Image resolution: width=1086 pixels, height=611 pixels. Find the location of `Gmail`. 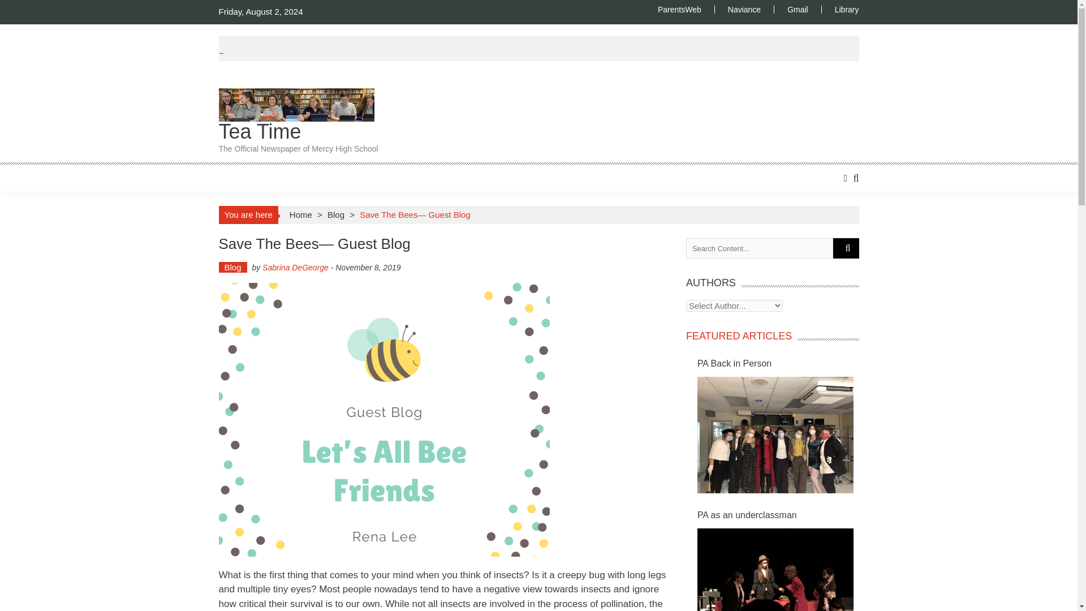

Gmail is located at coordinates (298, 138).